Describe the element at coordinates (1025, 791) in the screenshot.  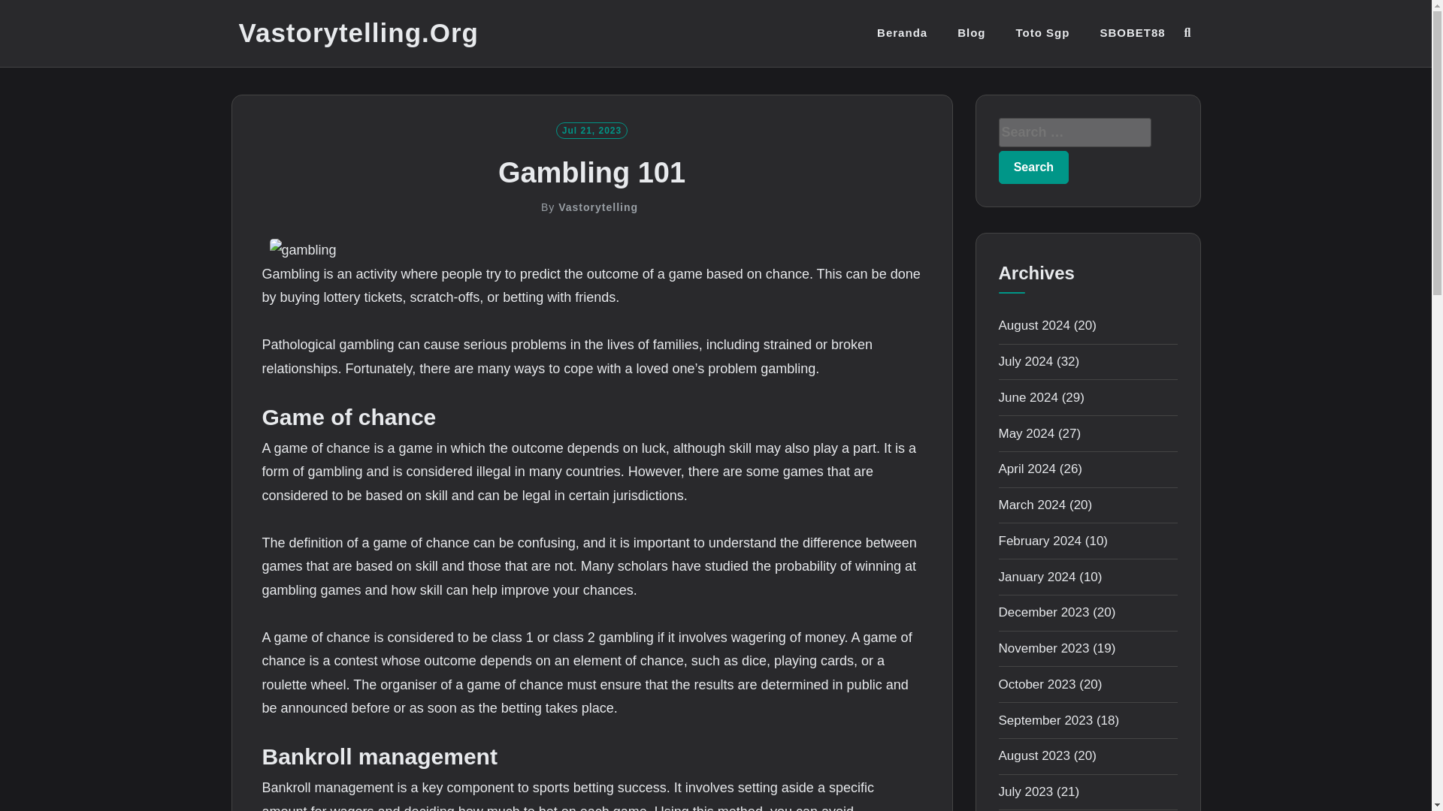
I see `July 2023` at that location.